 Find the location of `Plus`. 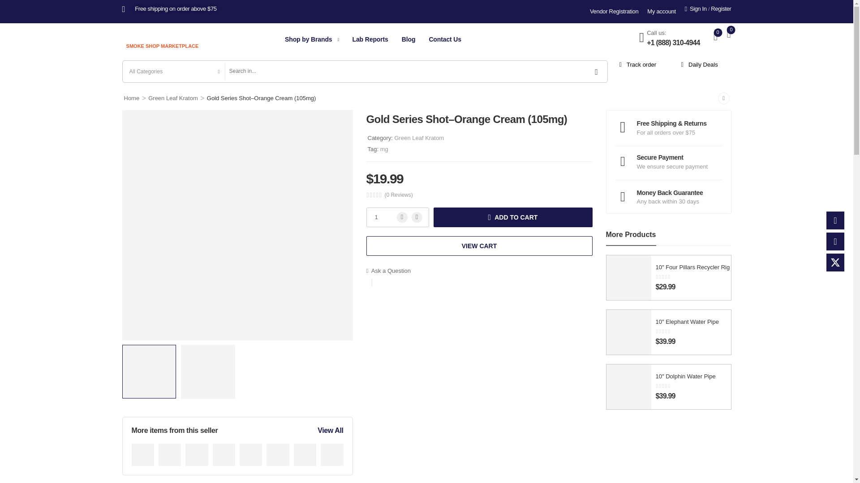

Plus is located at coordinates (417, 217).